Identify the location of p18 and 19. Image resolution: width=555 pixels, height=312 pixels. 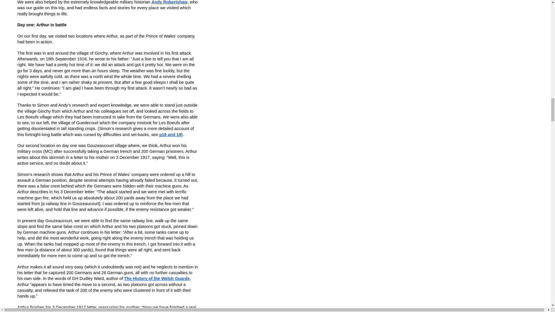
(170, 134).